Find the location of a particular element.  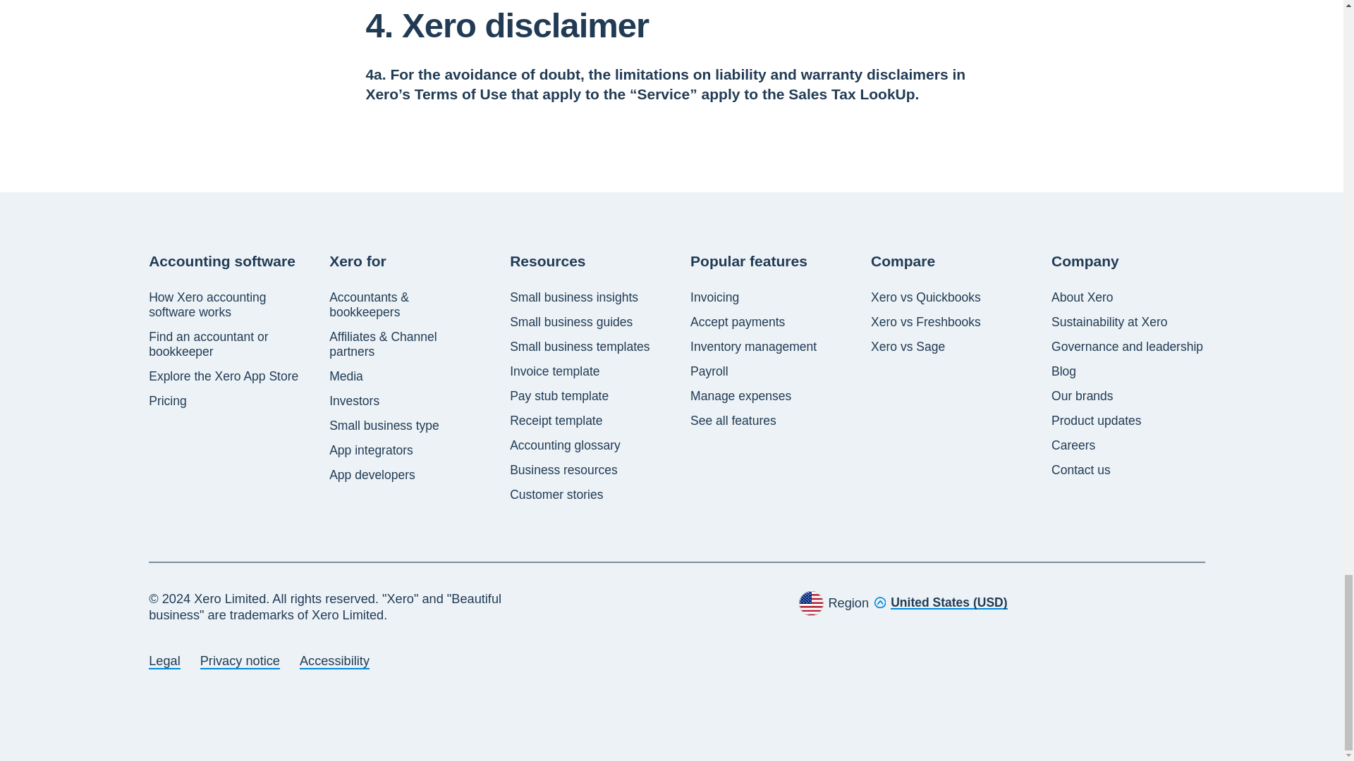

Small business insights is located at coordinates (574, 297).